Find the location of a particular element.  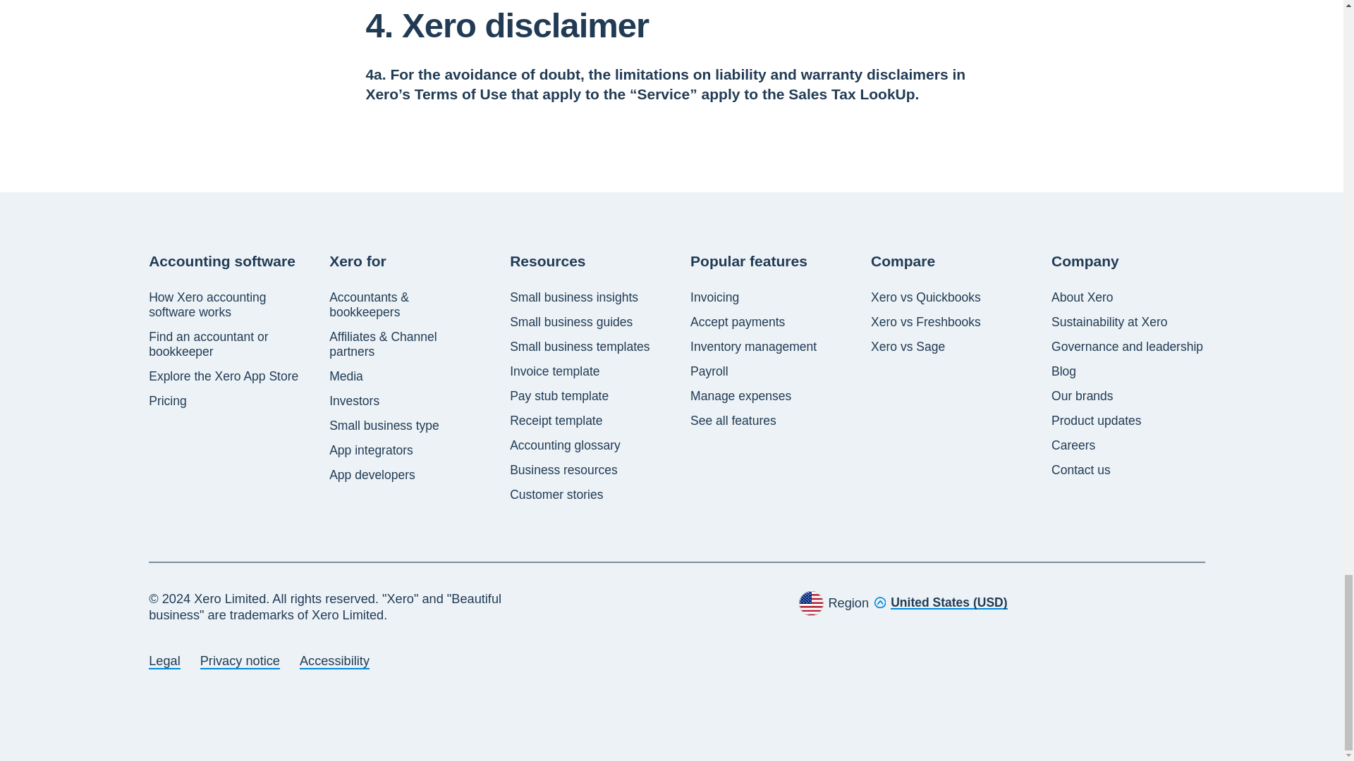

Small business insights is located at coordinates (574, 297).